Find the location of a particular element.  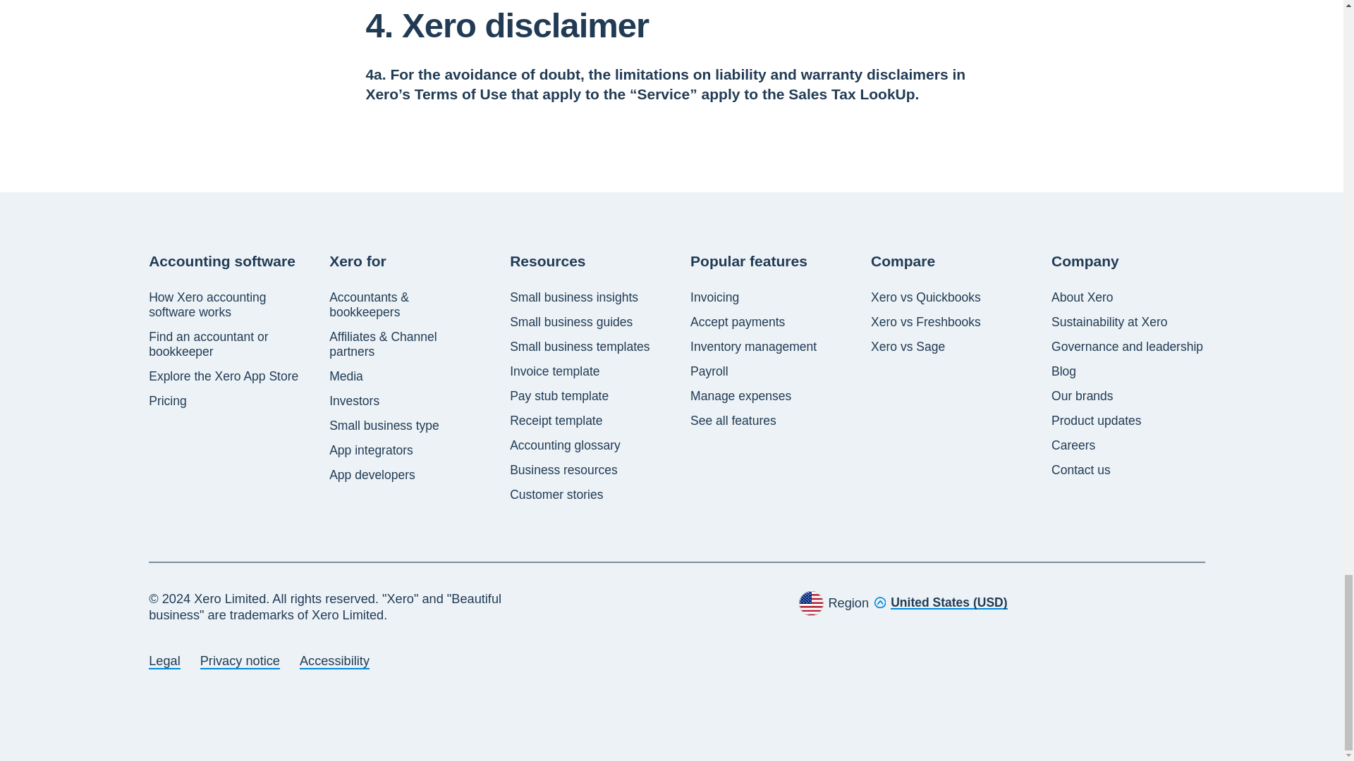

Small business insights is located at coordinates (574, 297).